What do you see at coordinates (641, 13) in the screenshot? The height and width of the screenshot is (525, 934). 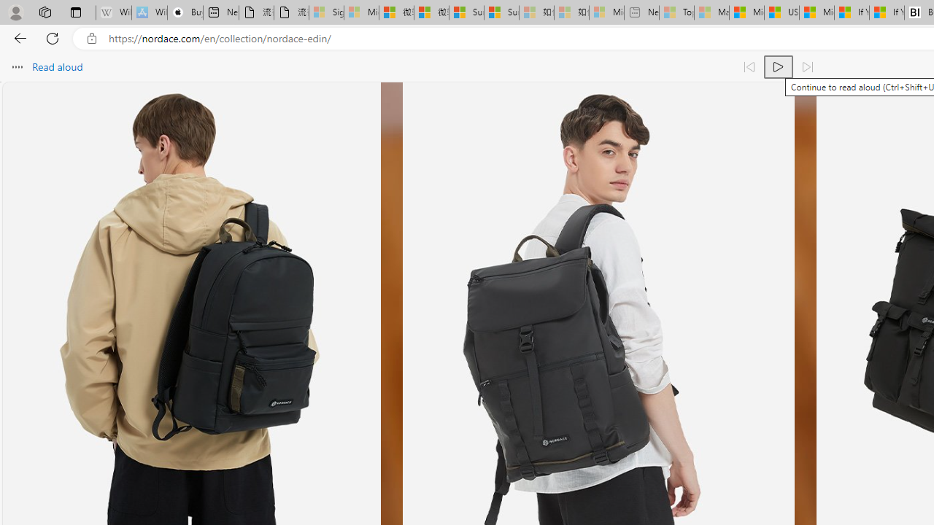 I see `New tab - Sleeping` at bounding box center [641, 13].